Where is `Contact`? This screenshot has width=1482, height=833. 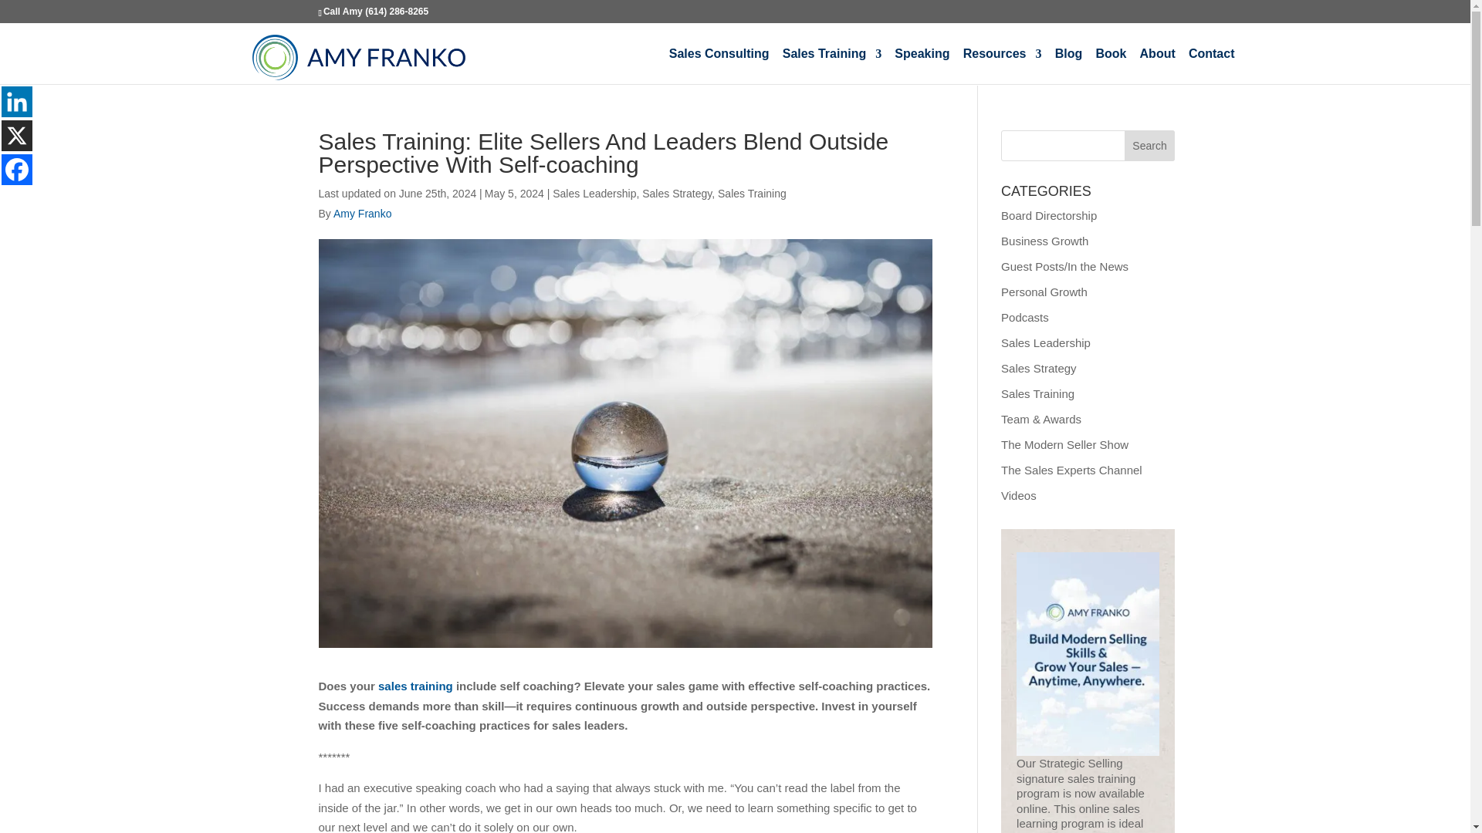 Contact is located at coordinates (1211, 66).